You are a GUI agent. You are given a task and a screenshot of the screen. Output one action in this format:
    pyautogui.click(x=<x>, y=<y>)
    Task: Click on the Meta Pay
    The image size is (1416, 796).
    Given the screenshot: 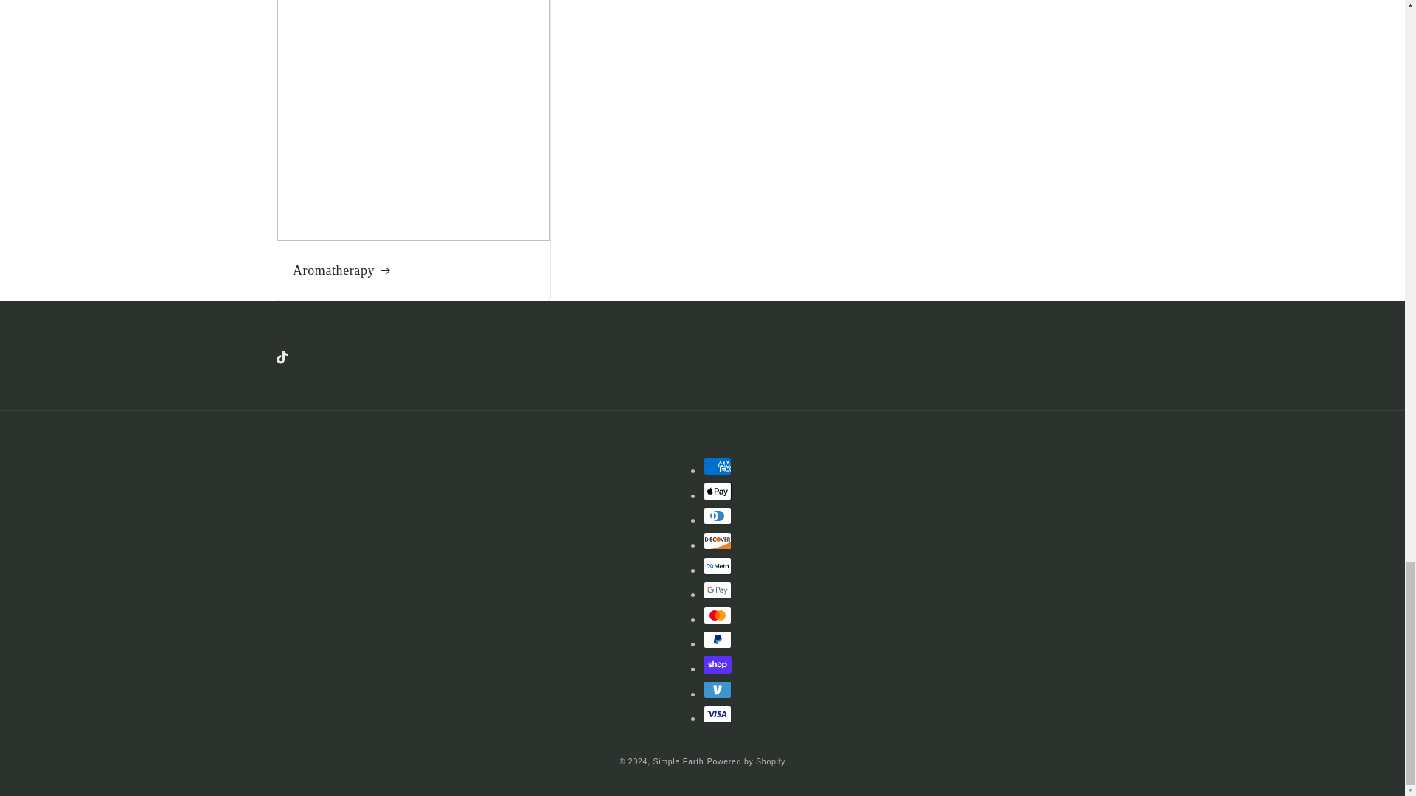 What is the action you would take?
    pyautogui.click(x=718, y=566)
    